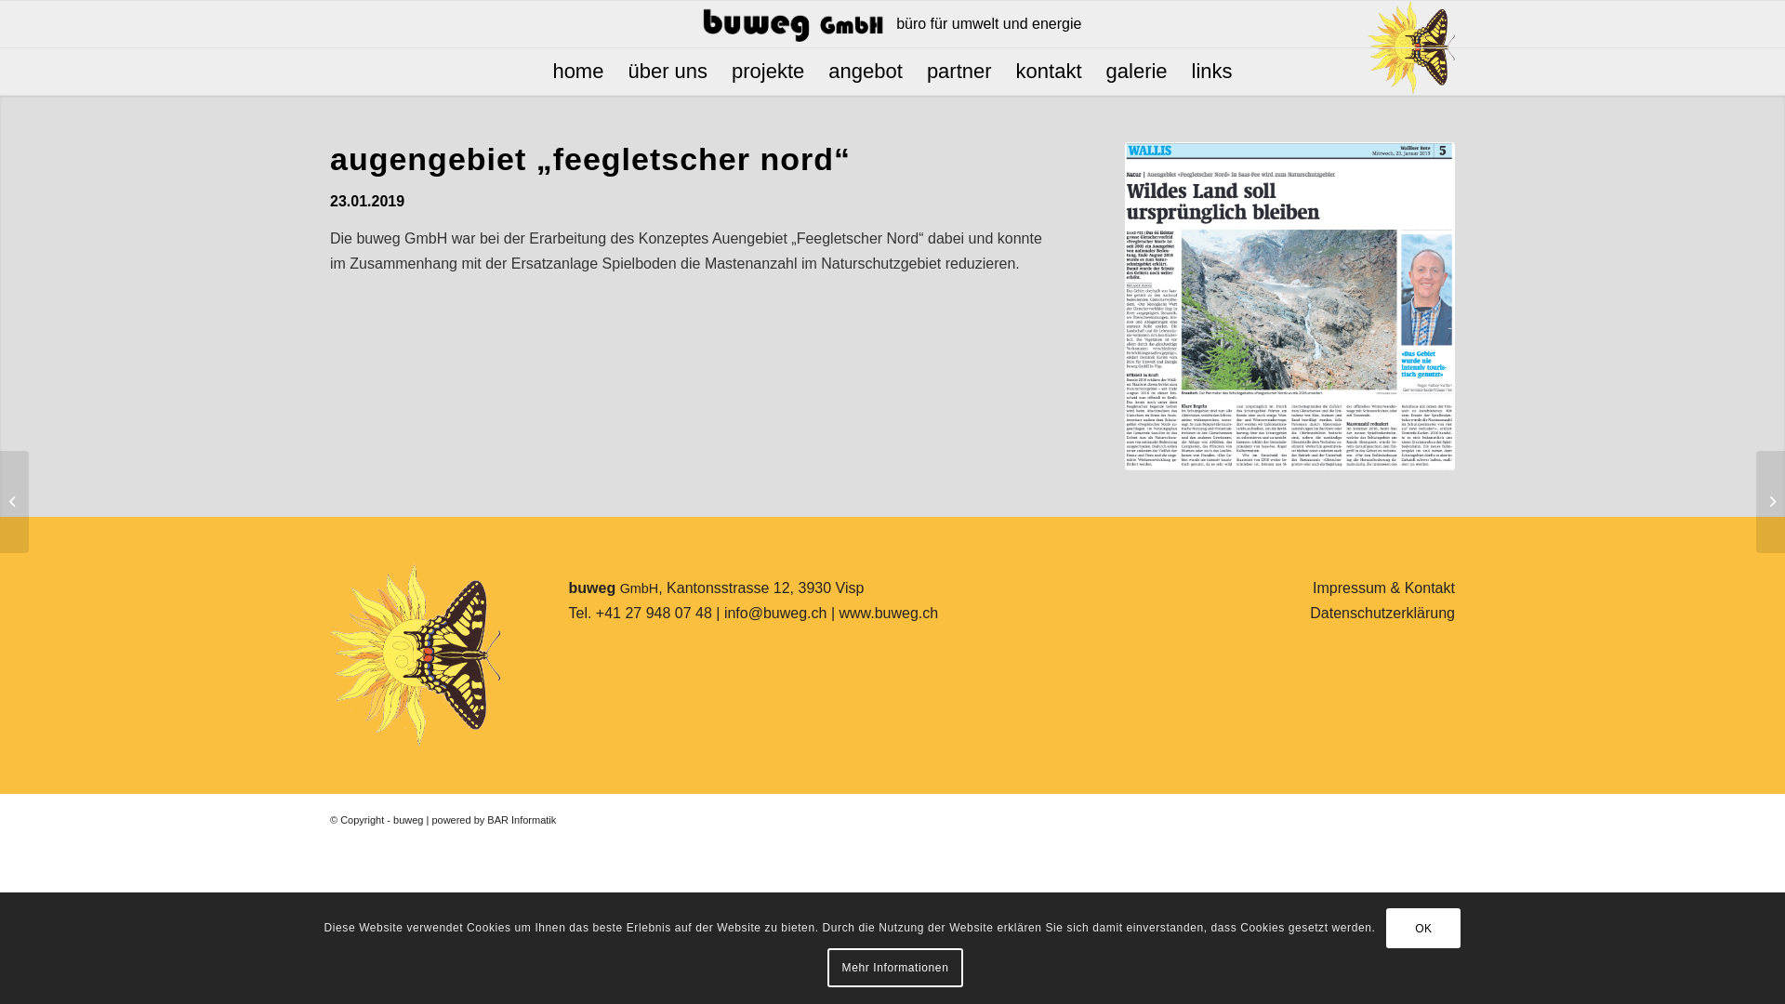 Image resolution: width=1785 pixels, height=1004 pixels. Describe the element at coordinates (1290, 307) in the screenshot. I see `wb-artikel23.01.2019` at that location.